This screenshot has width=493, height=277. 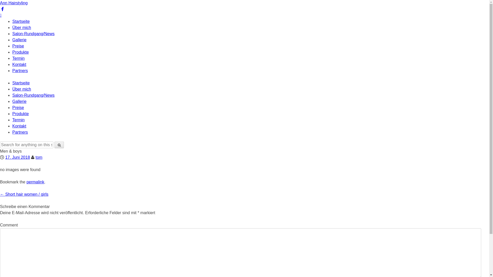 What do you see at coordinates (19, 65) in the screenshot?
I see `Kontakt` at bounding box center [19, 65].